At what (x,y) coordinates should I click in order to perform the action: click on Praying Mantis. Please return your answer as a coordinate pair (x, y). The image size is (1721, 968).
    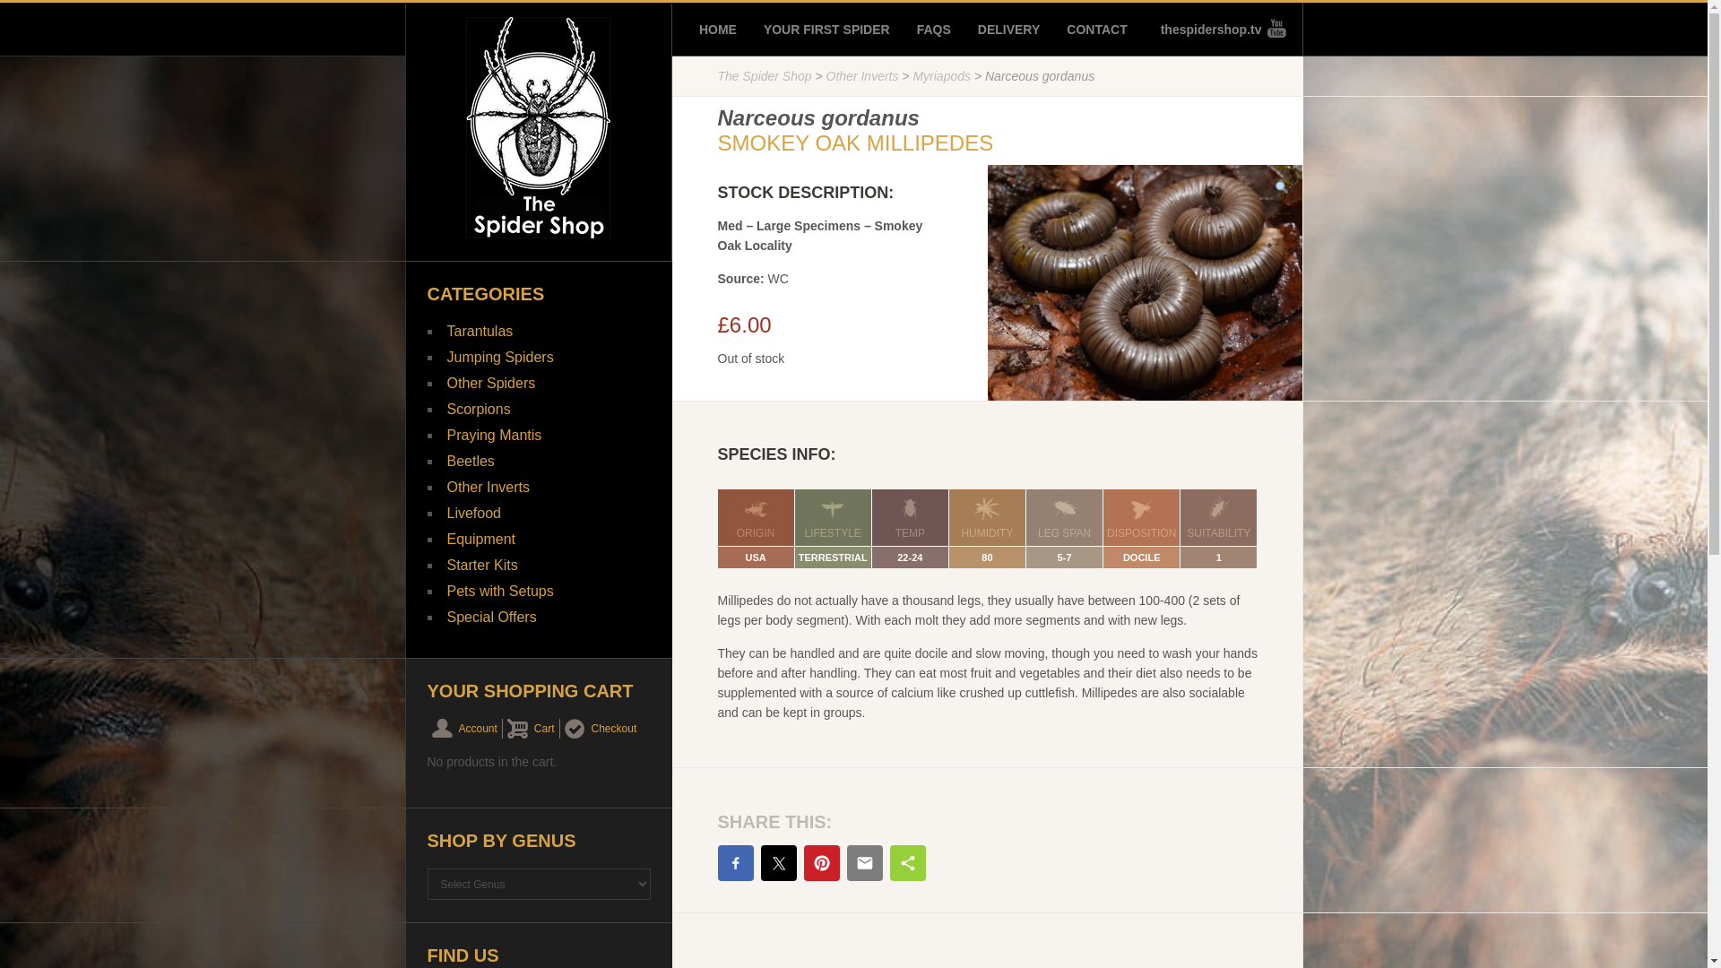
    Looking at the image, I should click on (493, 435).